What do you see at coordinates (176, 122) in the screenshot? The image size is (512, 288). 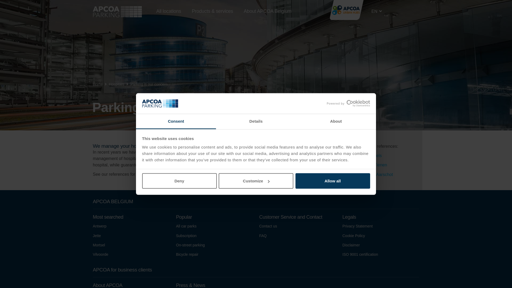 I see `Consent` at bounding box center [176, 122].